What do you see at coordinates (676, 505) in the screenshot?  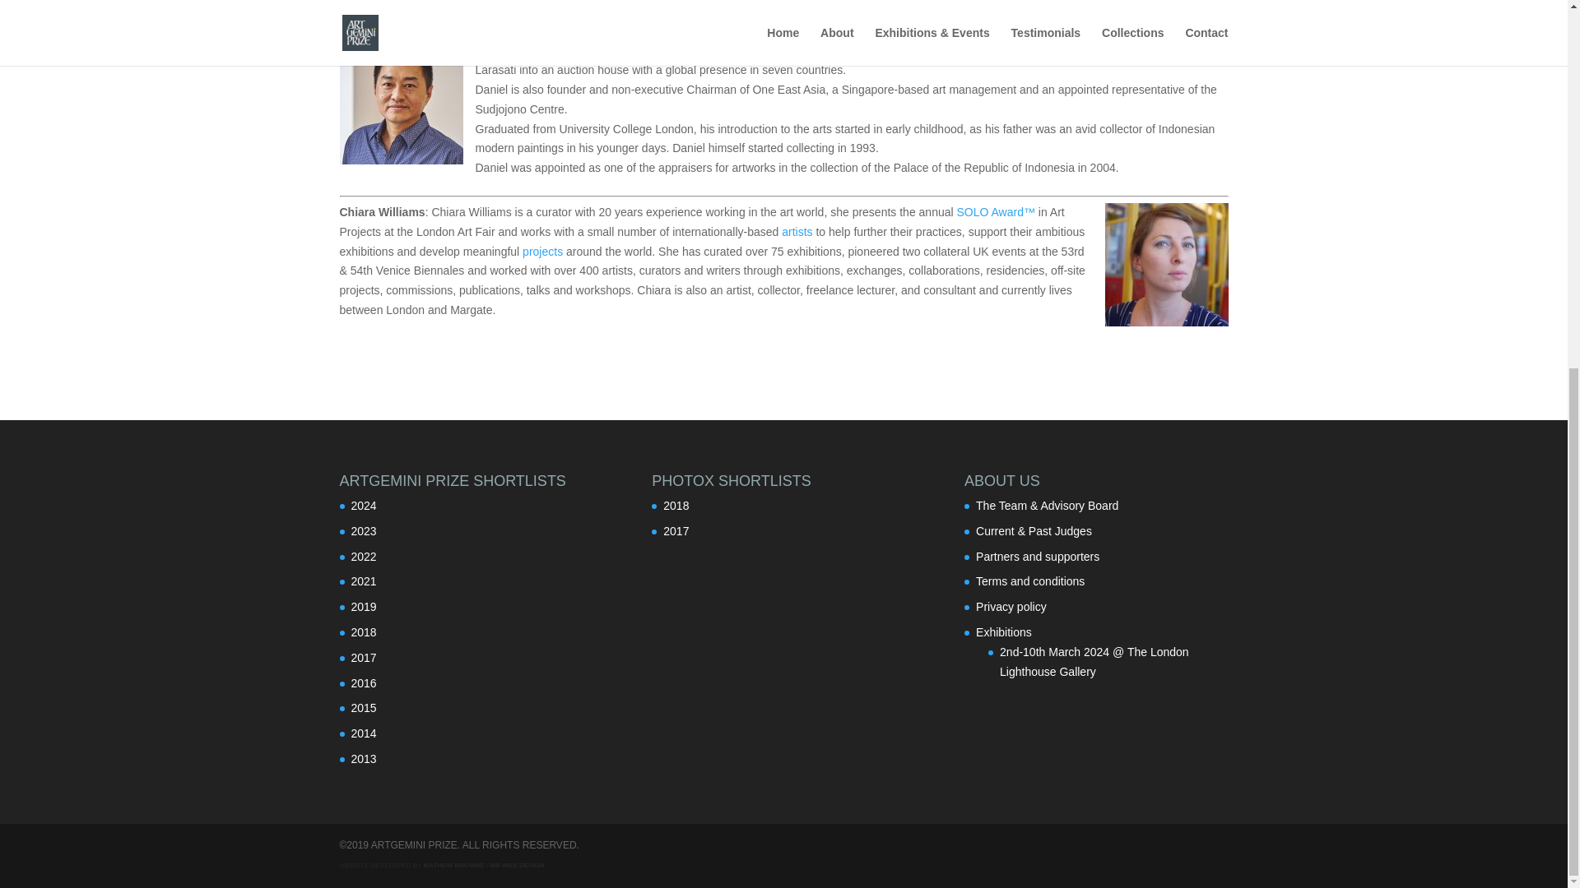 I see `2018` at bounding box center [676, 505].